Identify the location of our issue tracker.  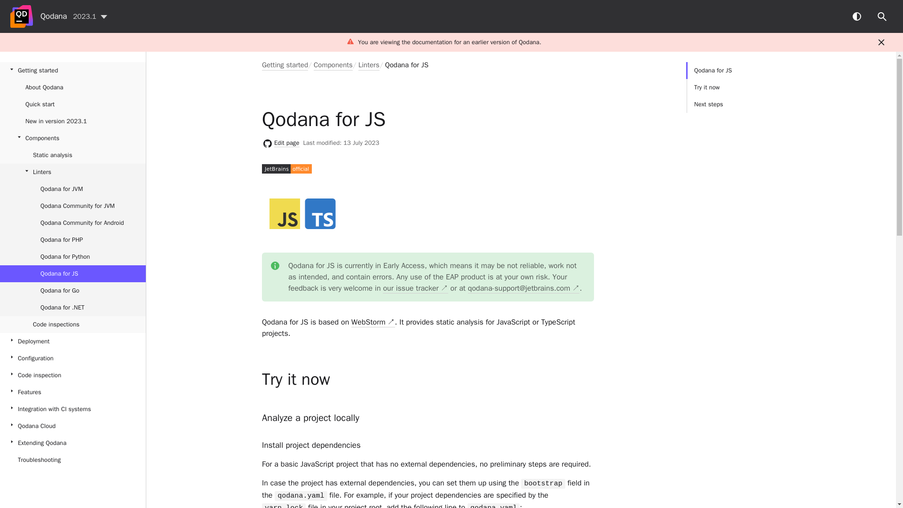
(415, 288).